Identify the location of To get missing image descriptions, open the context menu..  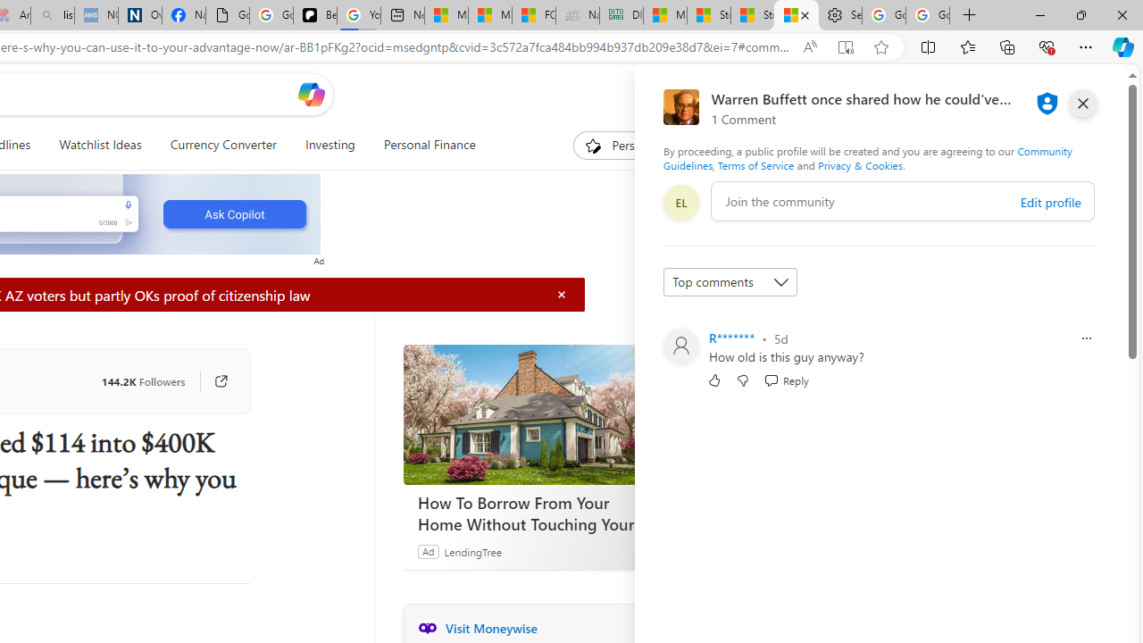
(593, 145).